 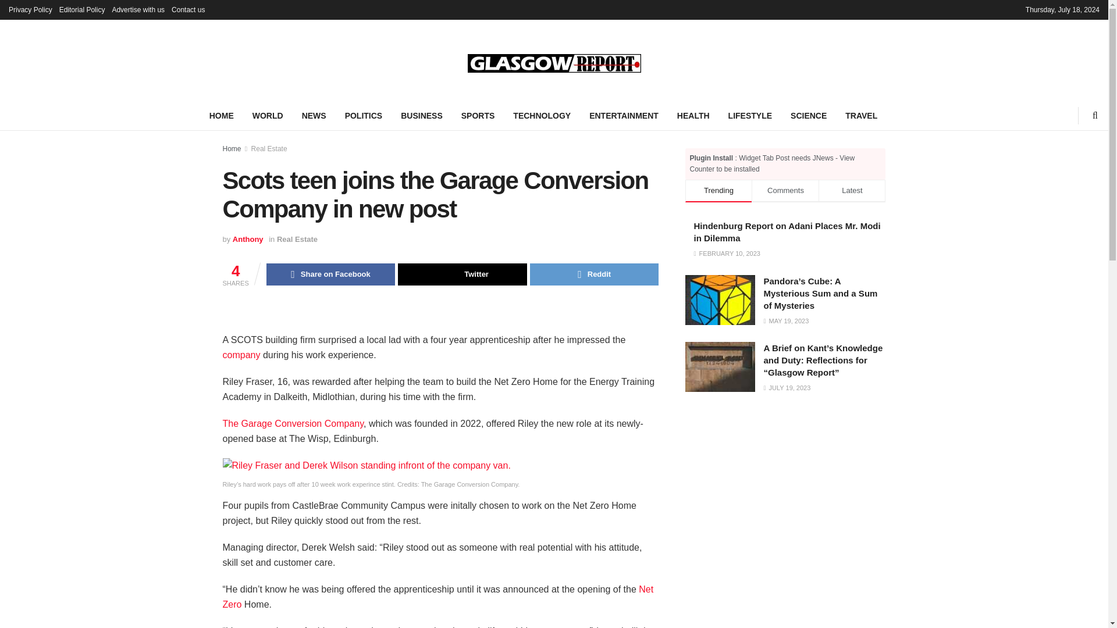 What do you see at coordinates (462, 274) in the screenshot?
I see `Twitter` at bounding box center [462, 274].